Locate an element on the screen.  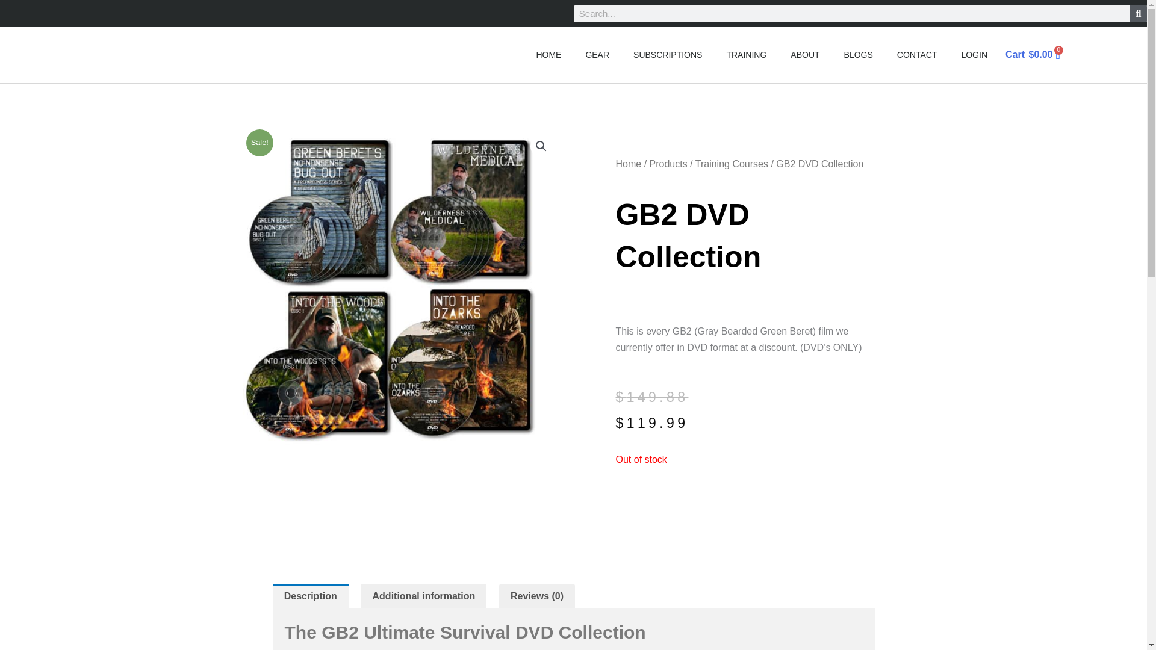
LOGIN is located at coordinates (974, 55).